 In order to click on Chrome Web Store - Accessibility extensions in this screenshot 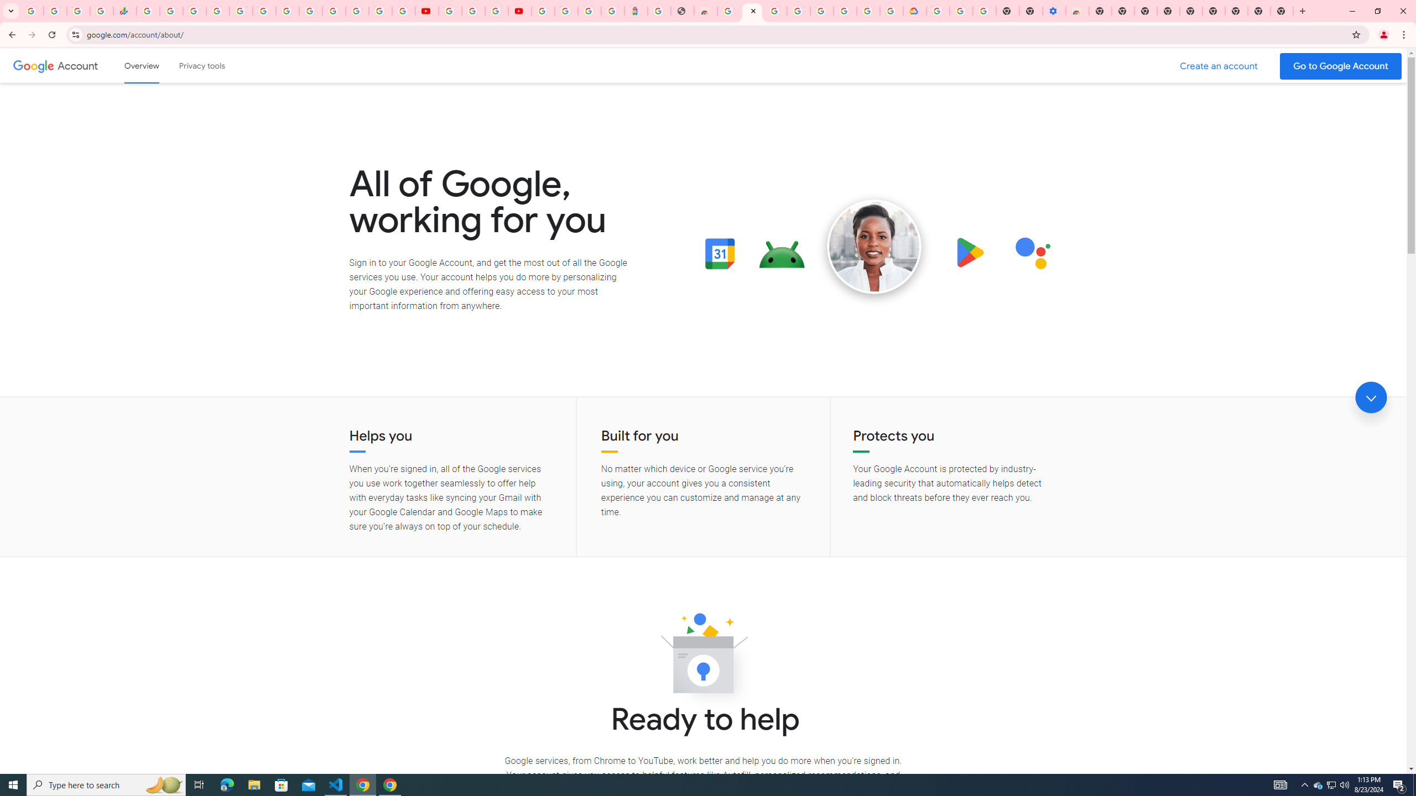, I will do `click(1077, 11)`.